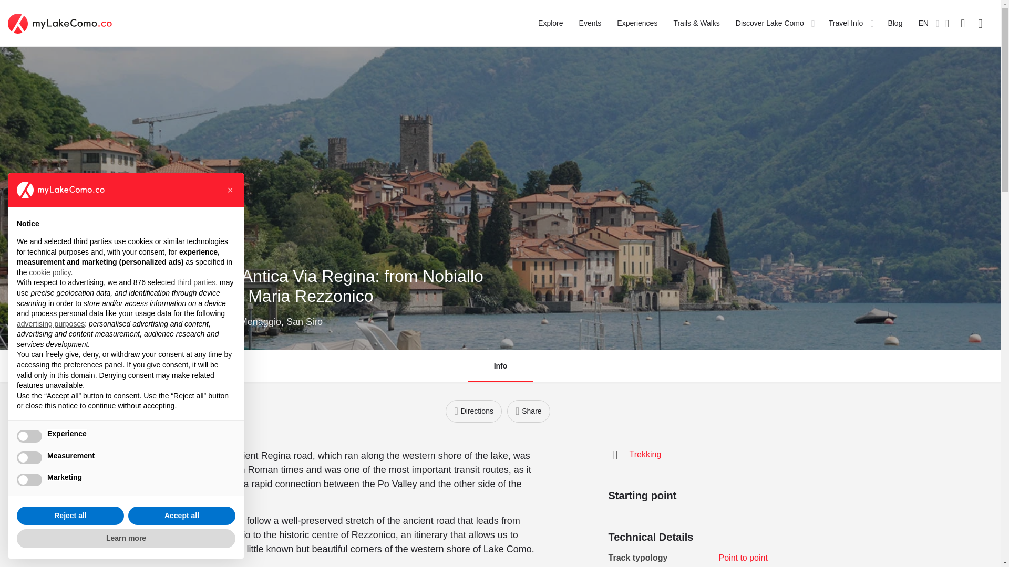 The height and width of the screenshot is (567, 1009). Describe the element at coordinates (637, 23) in the screenshot. I see `Experiences` at that location.